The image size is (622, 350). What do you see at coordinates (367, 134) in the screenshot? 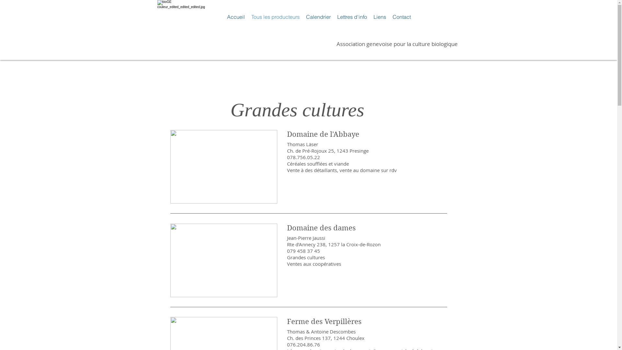
I see `Domaine de l'Abbaye` at bounding box center [367, 134].